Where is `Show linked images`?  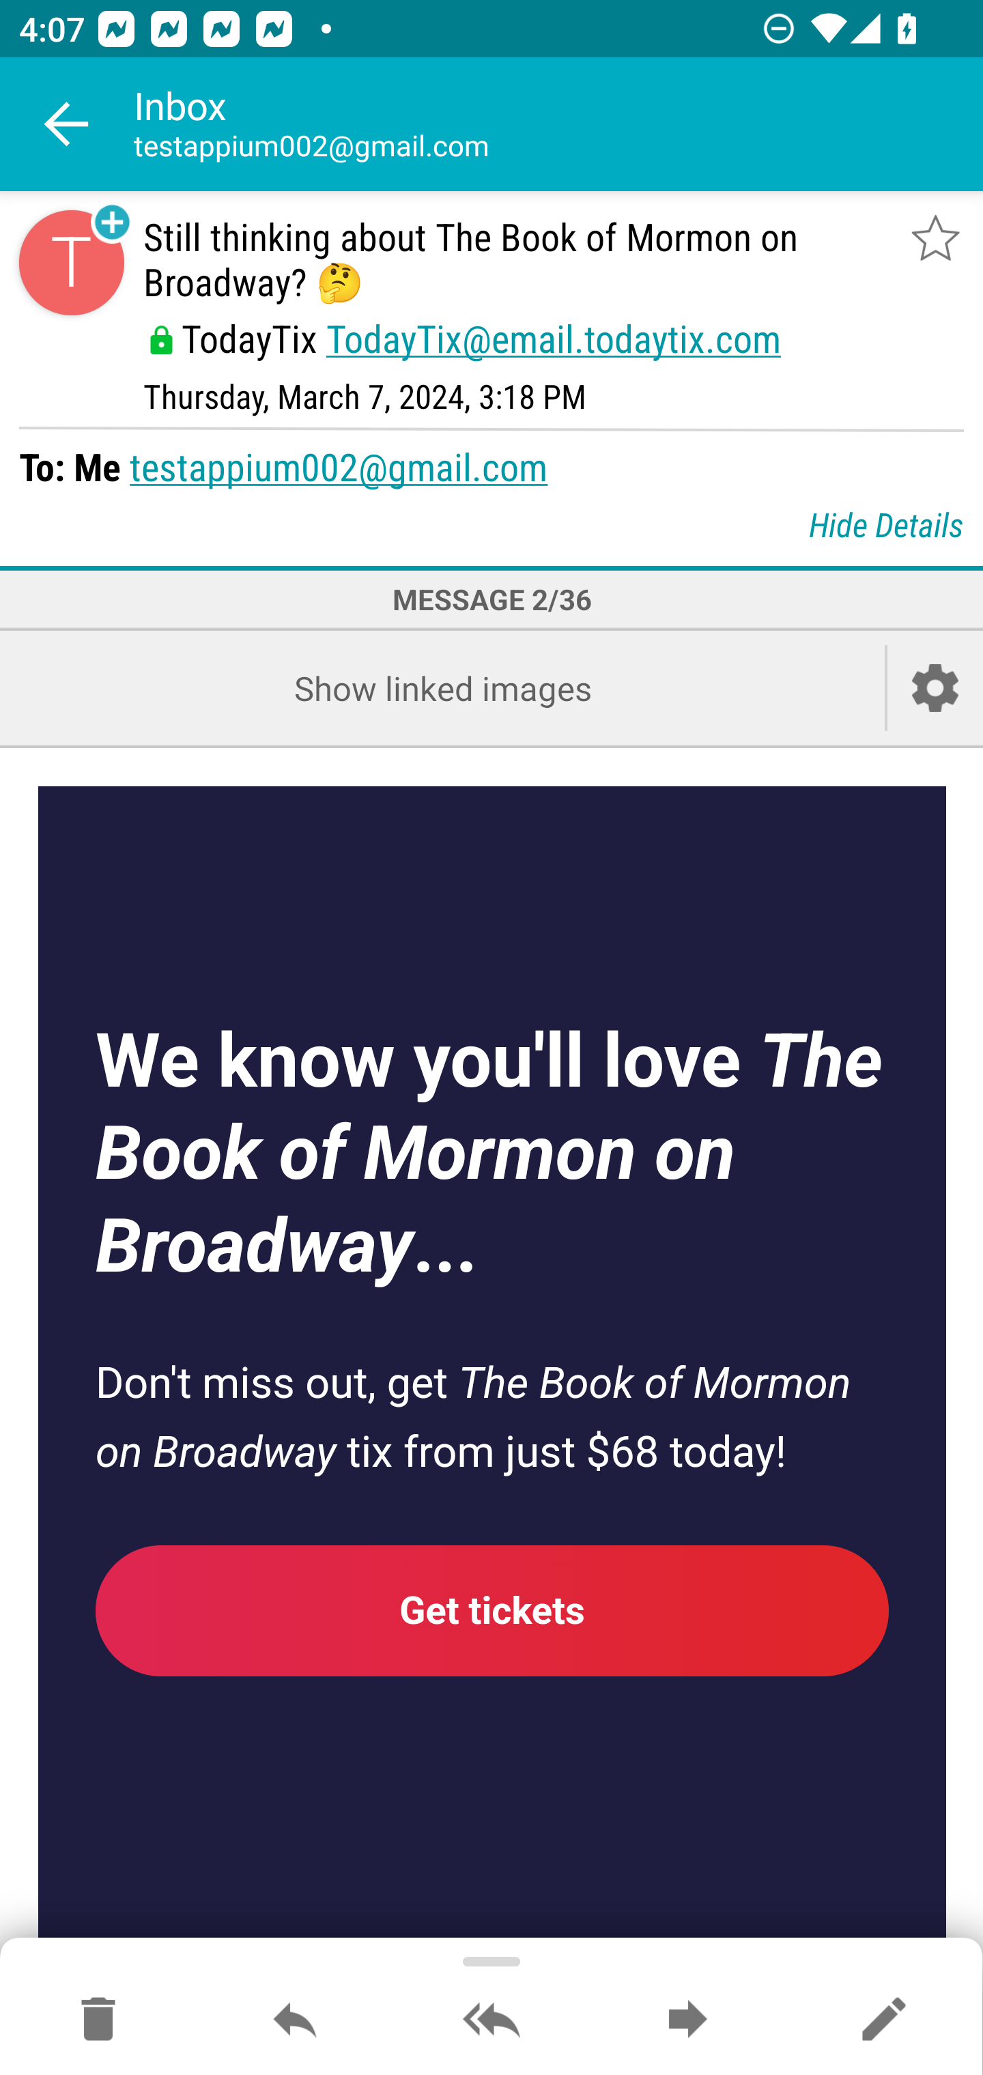
Show linked images is located at coordinates (442, 688).